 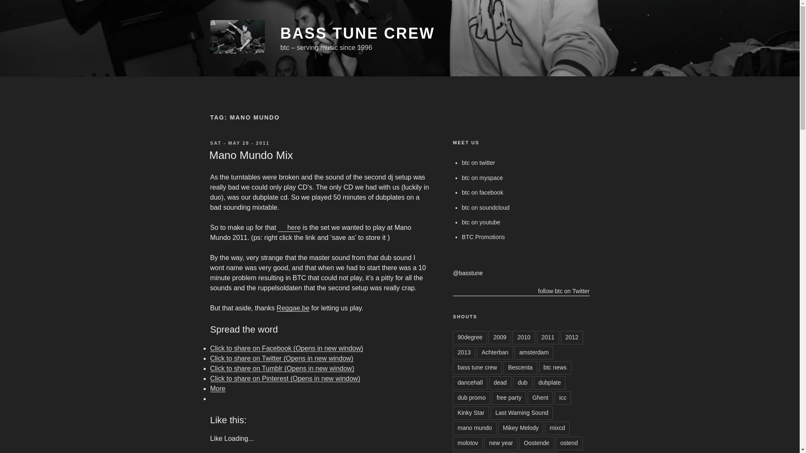 What do you see at coordinates (358, 34) in the screenshot?
I see `BASS TUNE CREW` at bounding box center [358, 34].